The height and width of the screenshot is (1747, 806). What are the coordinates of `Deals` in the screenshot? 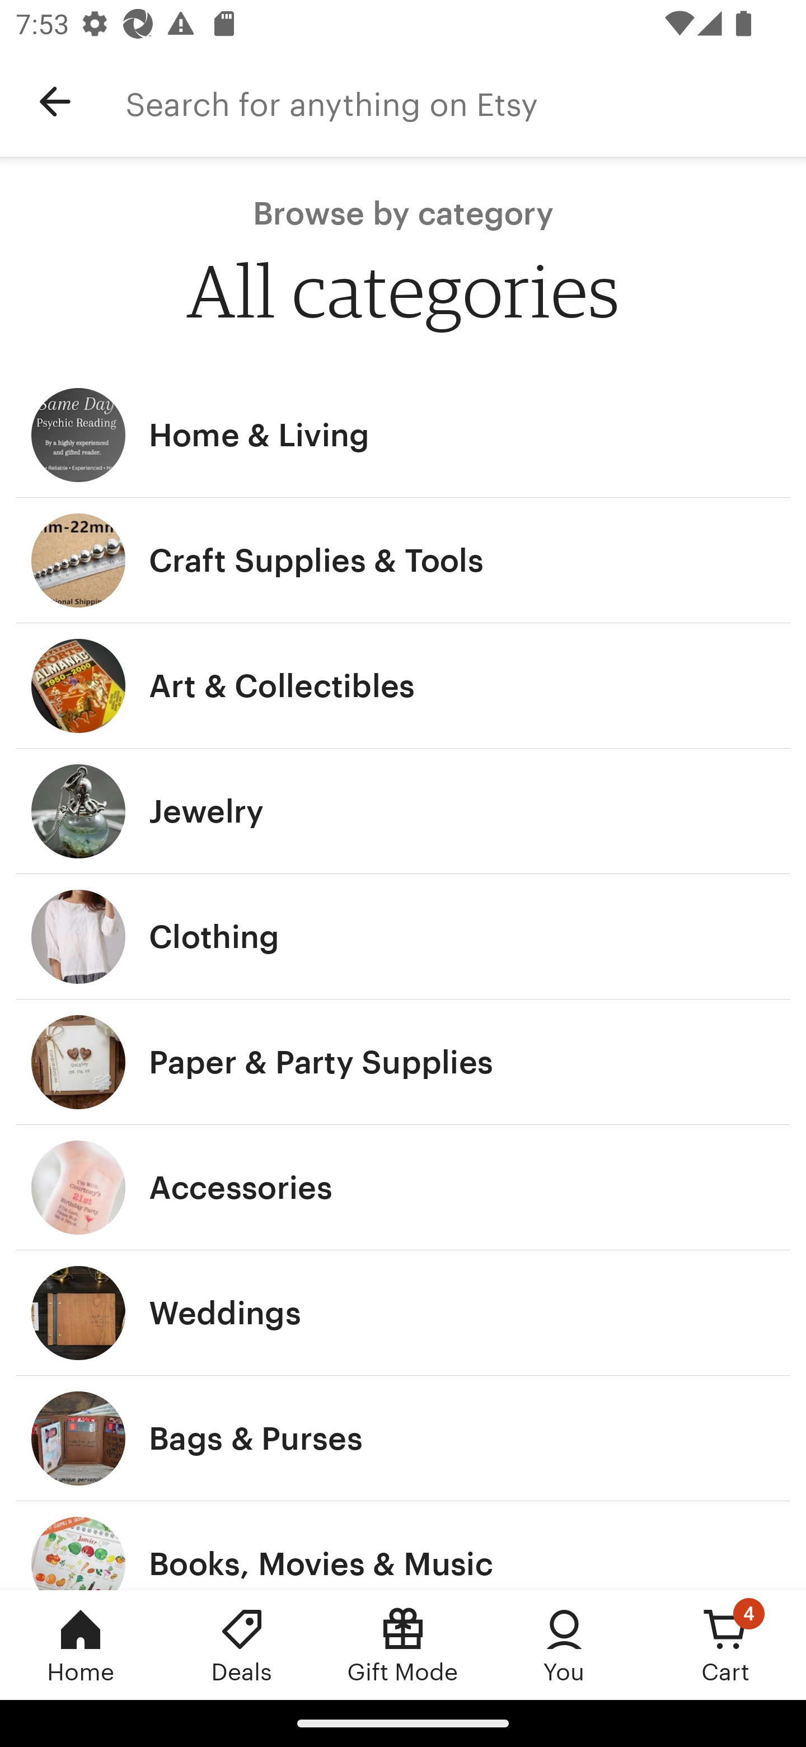 It's located at (242, 1645).